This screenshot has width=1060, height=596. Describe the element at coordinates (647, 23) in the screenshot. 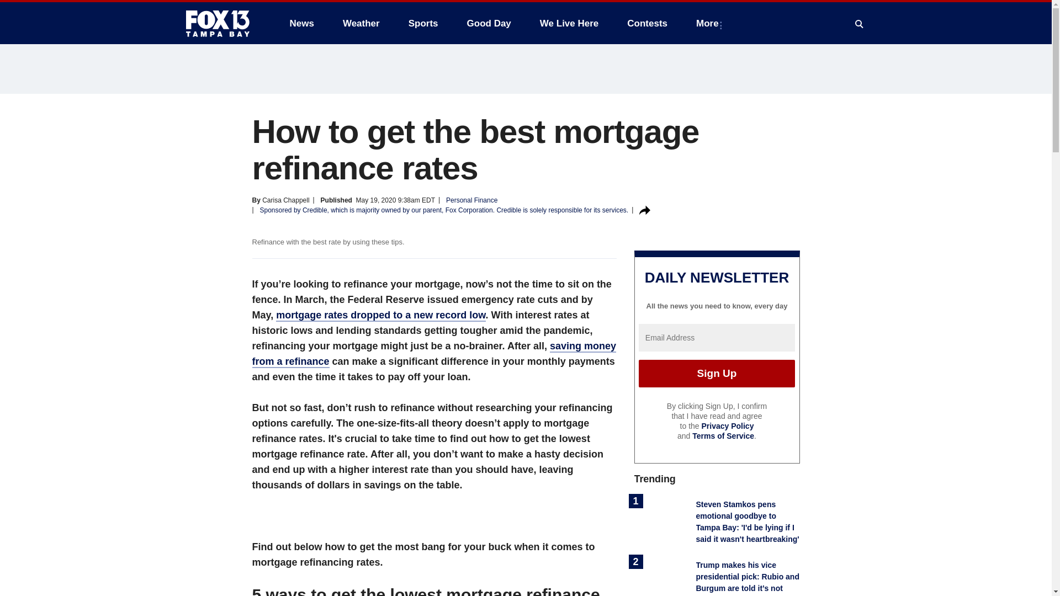

I see `Contests` at that location.